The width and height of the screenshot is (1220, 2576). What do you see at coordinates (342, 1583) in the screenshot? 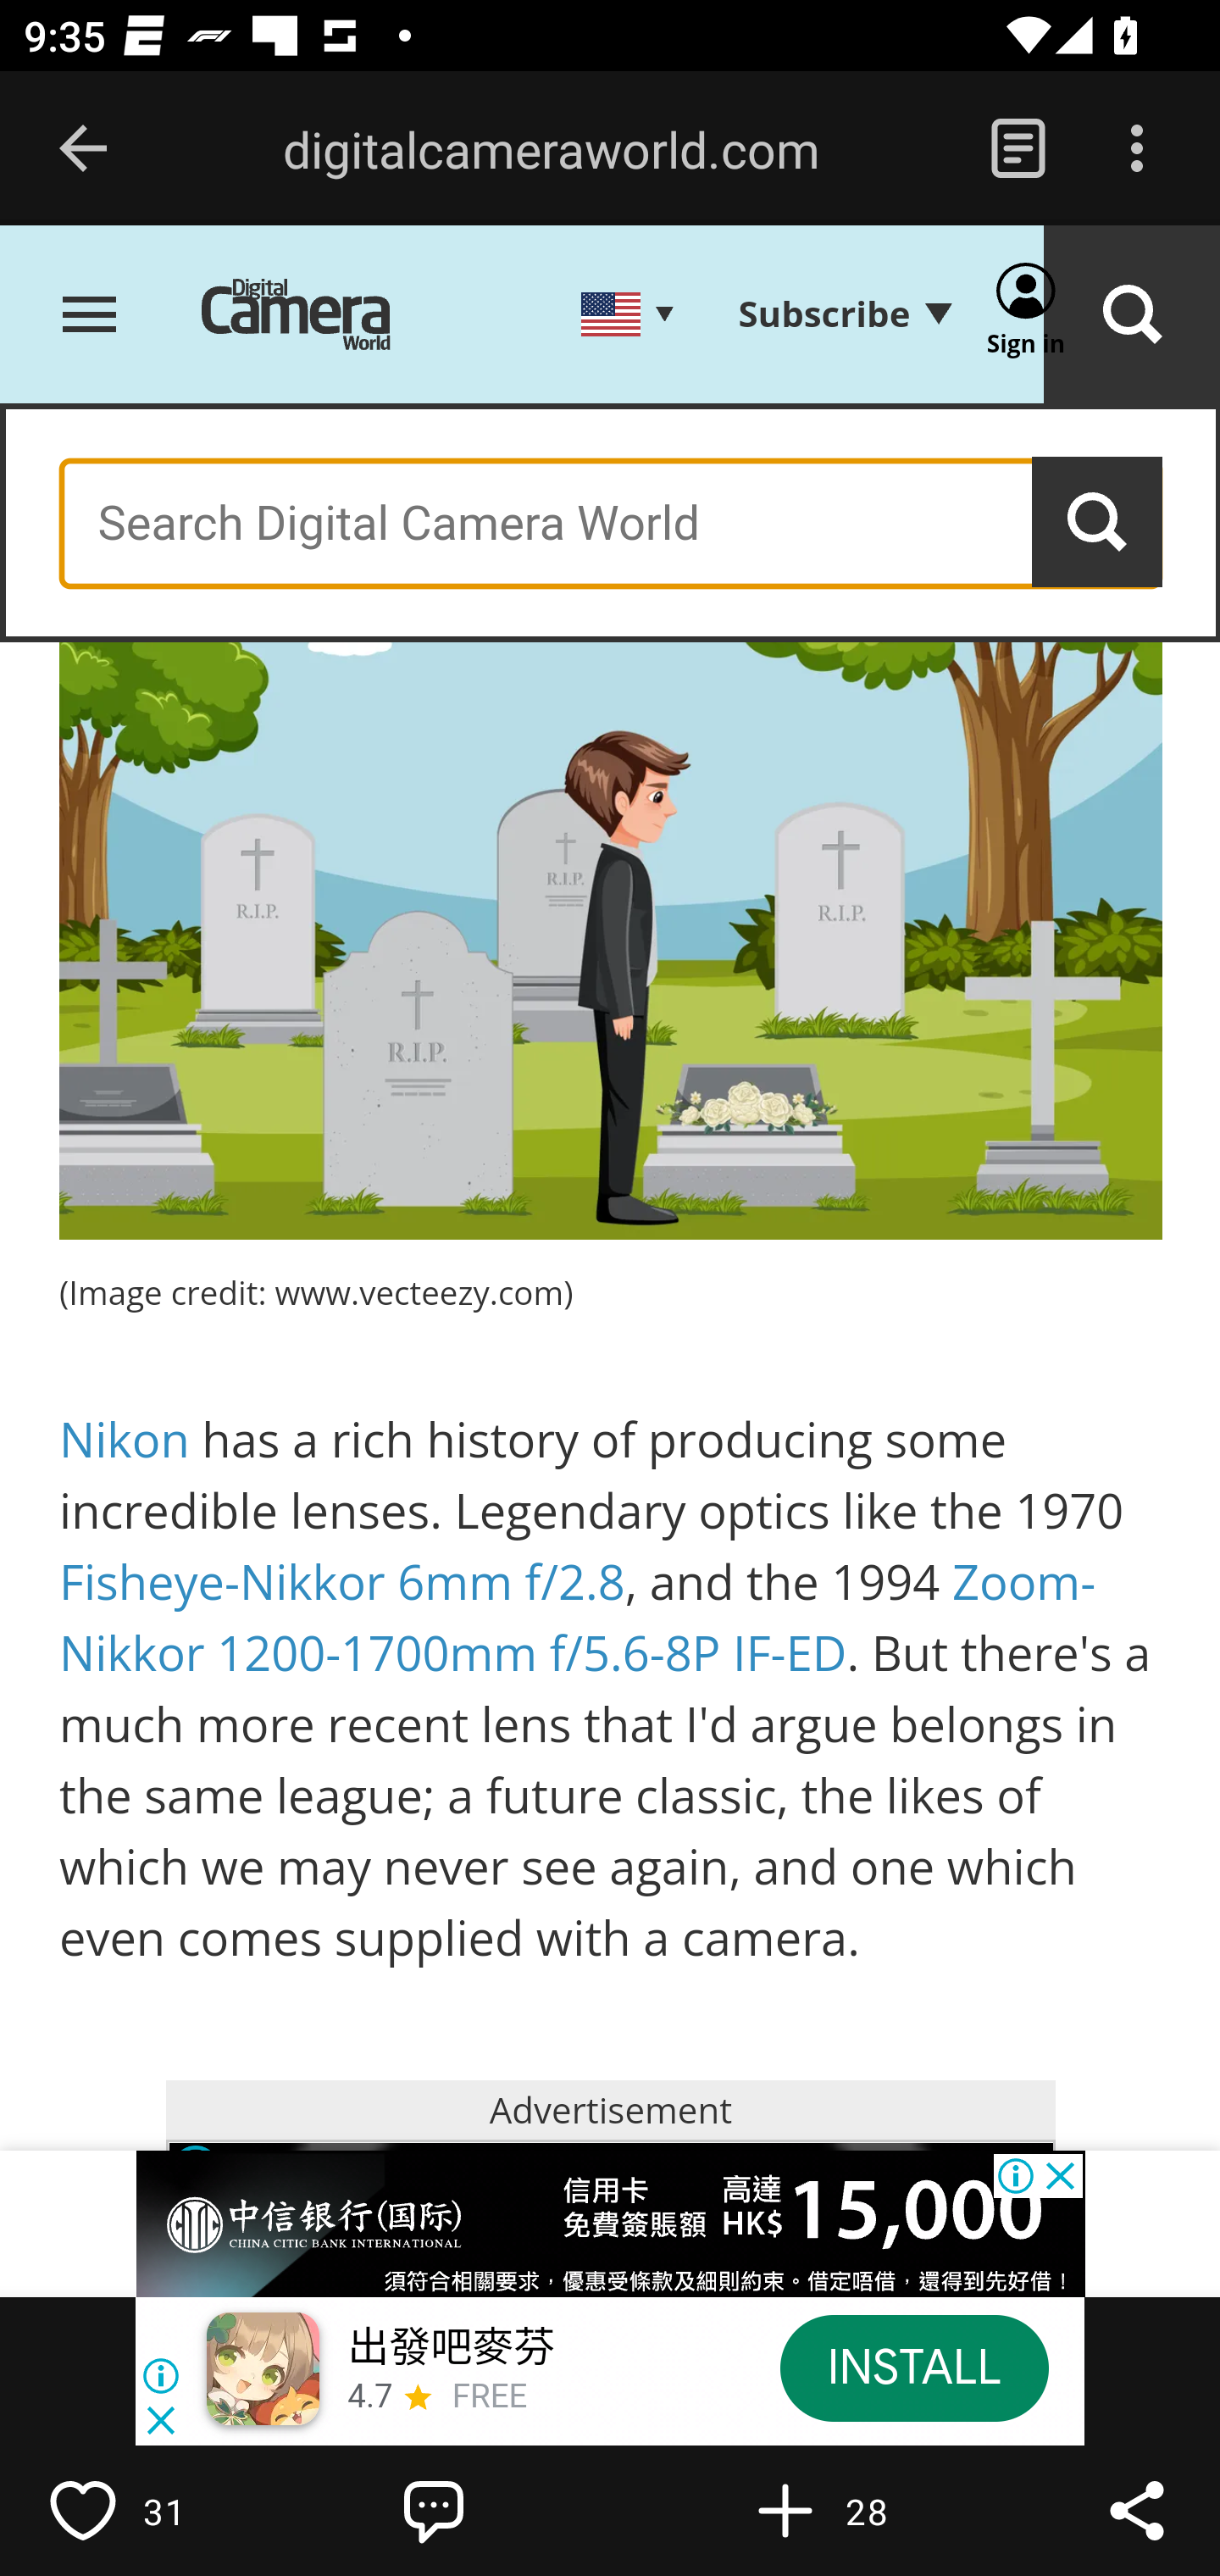
I see `Fisheye-Nikkor 6mm f/2.8` at bounding box center [342, 1583].